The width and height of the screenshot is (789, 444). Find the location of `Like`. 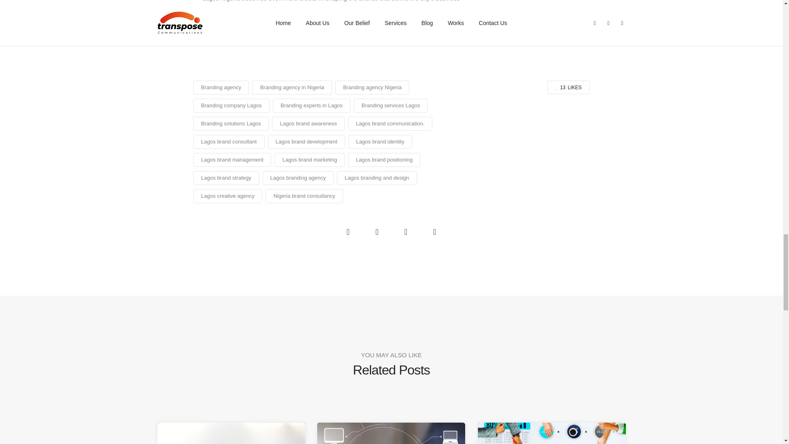

Like is located at coordinates (568, 87).